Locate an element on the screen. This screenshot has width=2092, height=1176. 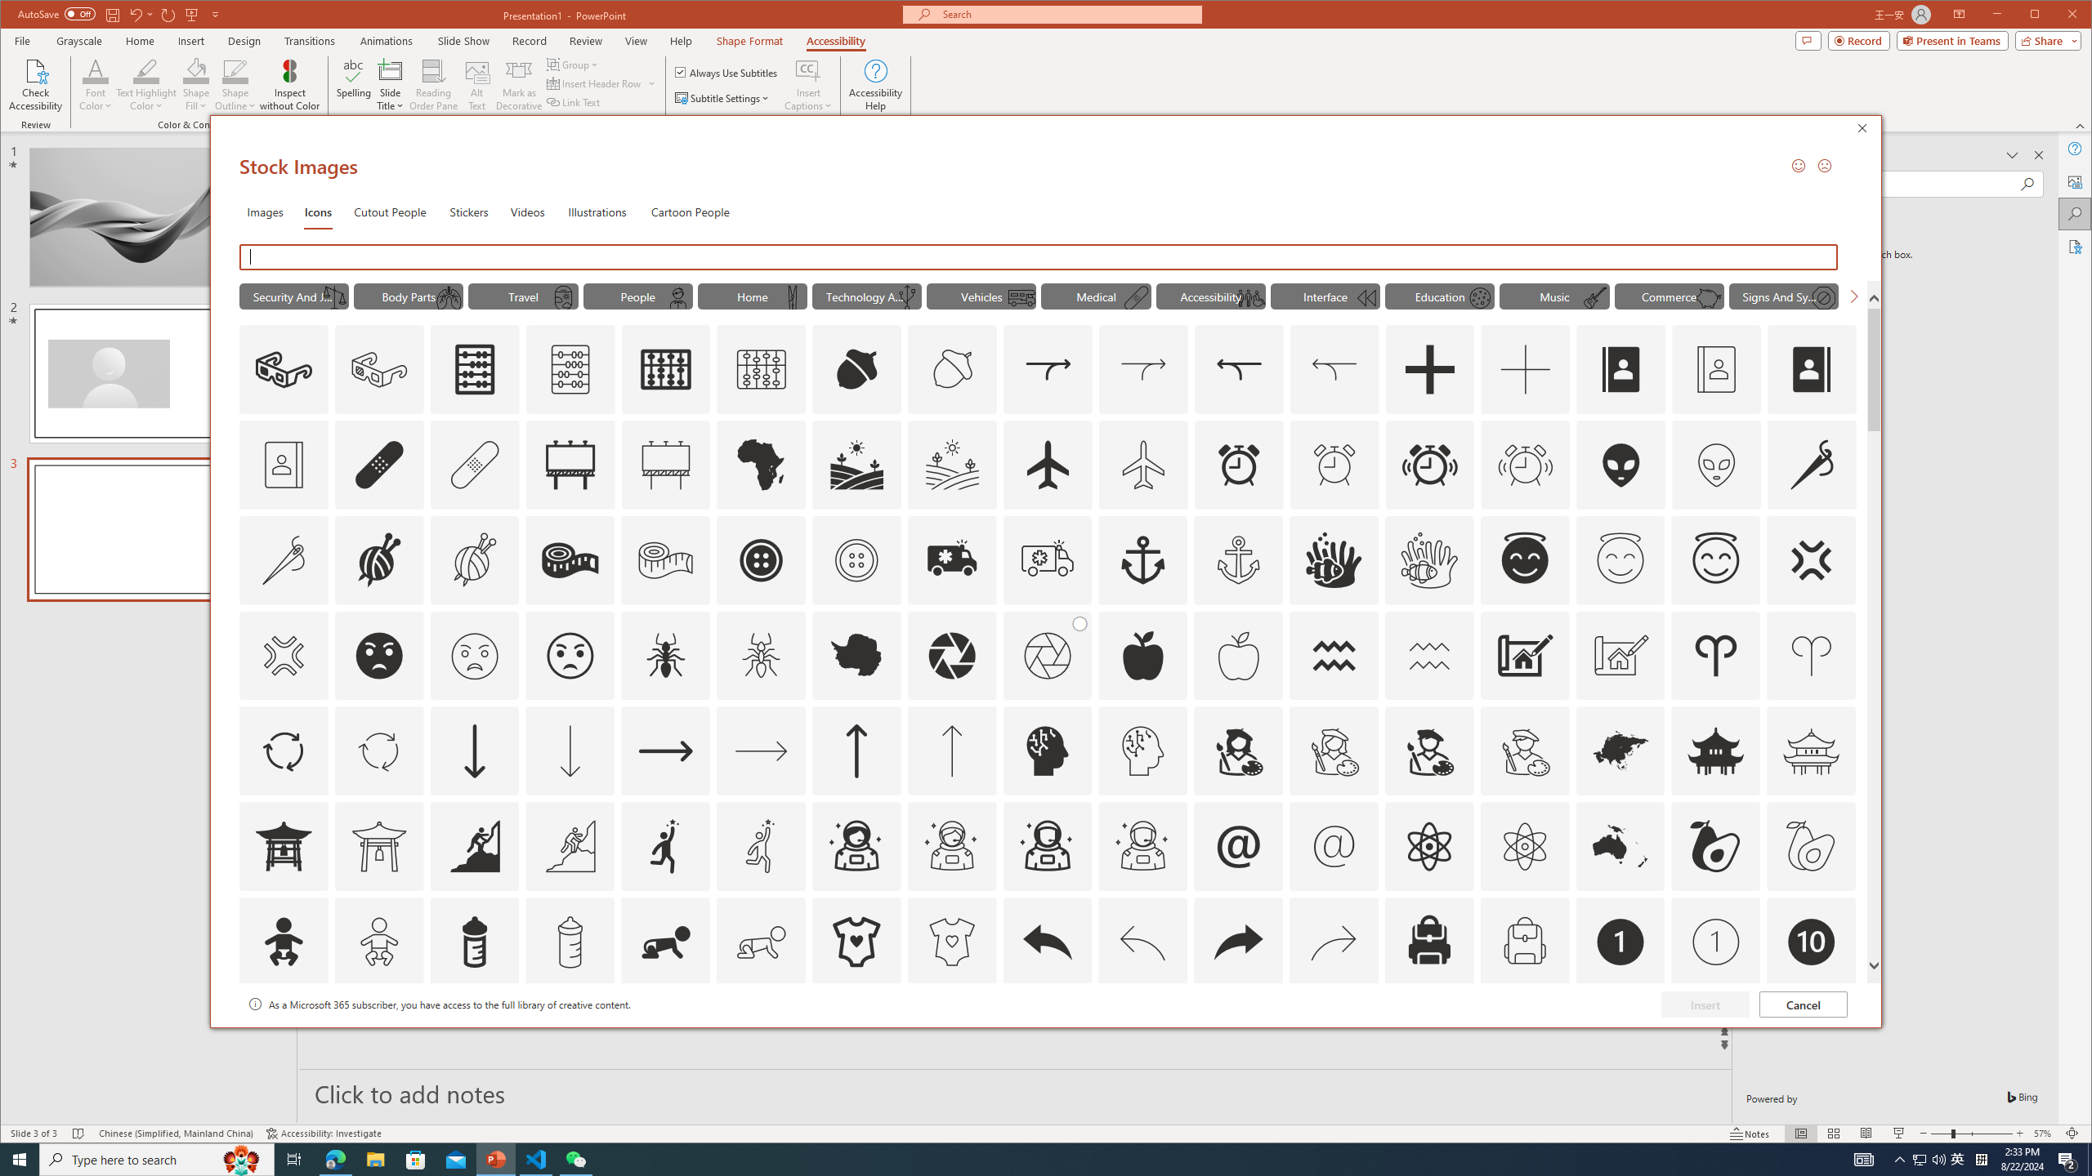
WeChat - 1 running window is located at coordinates (575, 1160).